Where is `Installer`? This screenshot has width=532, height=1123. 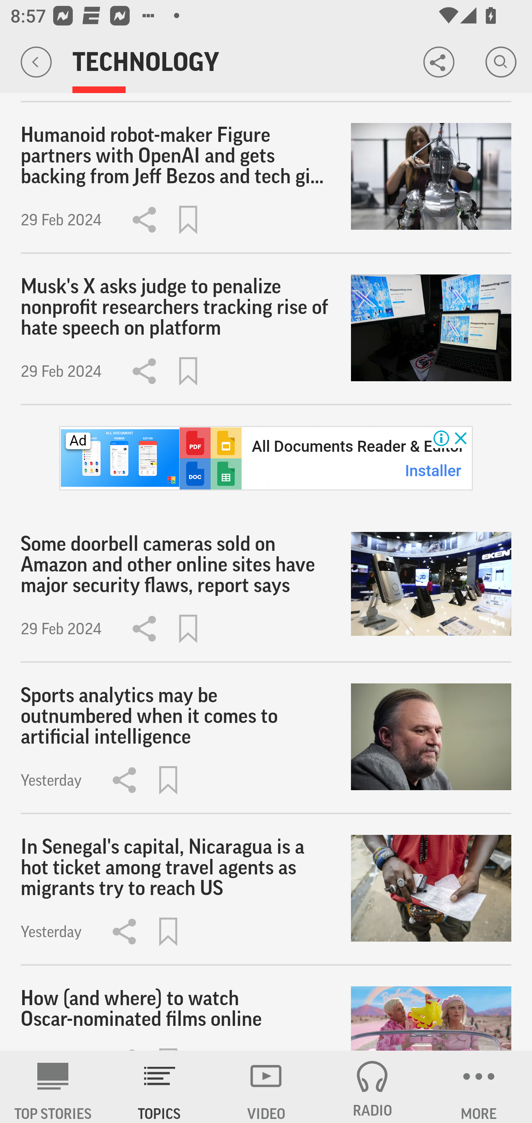 Installer is located at coordinates (433, 471).